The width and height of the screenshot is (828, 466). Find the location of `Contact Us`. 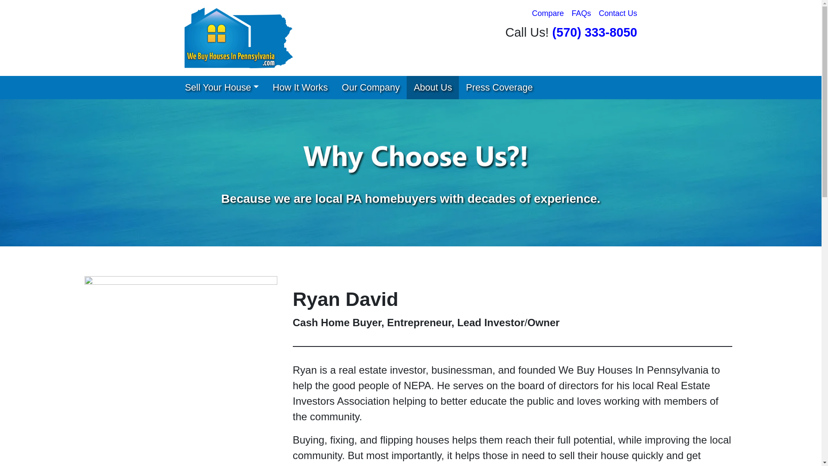

Contact Us is located at coordinates (618, 13).